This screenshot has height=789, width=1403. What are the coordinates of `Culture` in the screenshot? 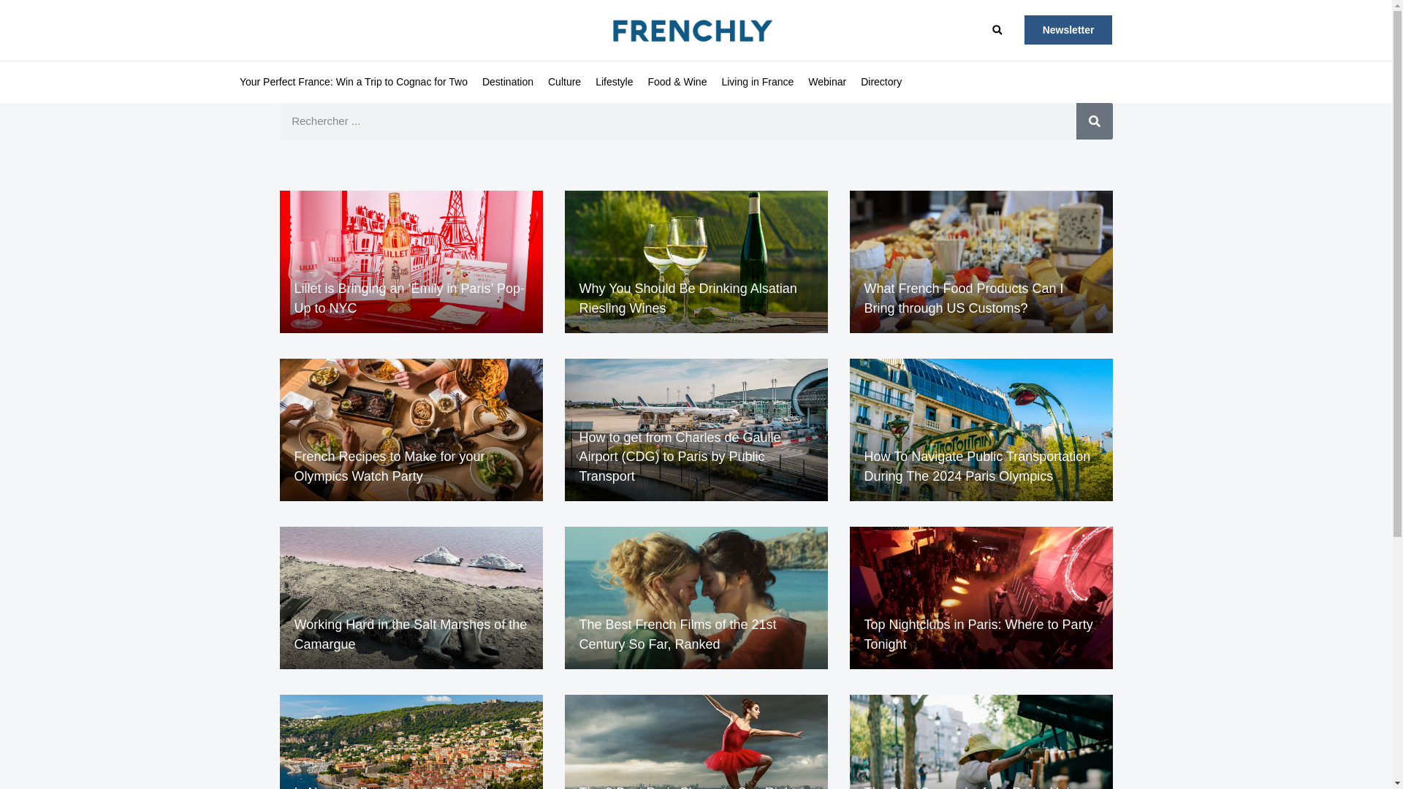 It's located at (564, 82).